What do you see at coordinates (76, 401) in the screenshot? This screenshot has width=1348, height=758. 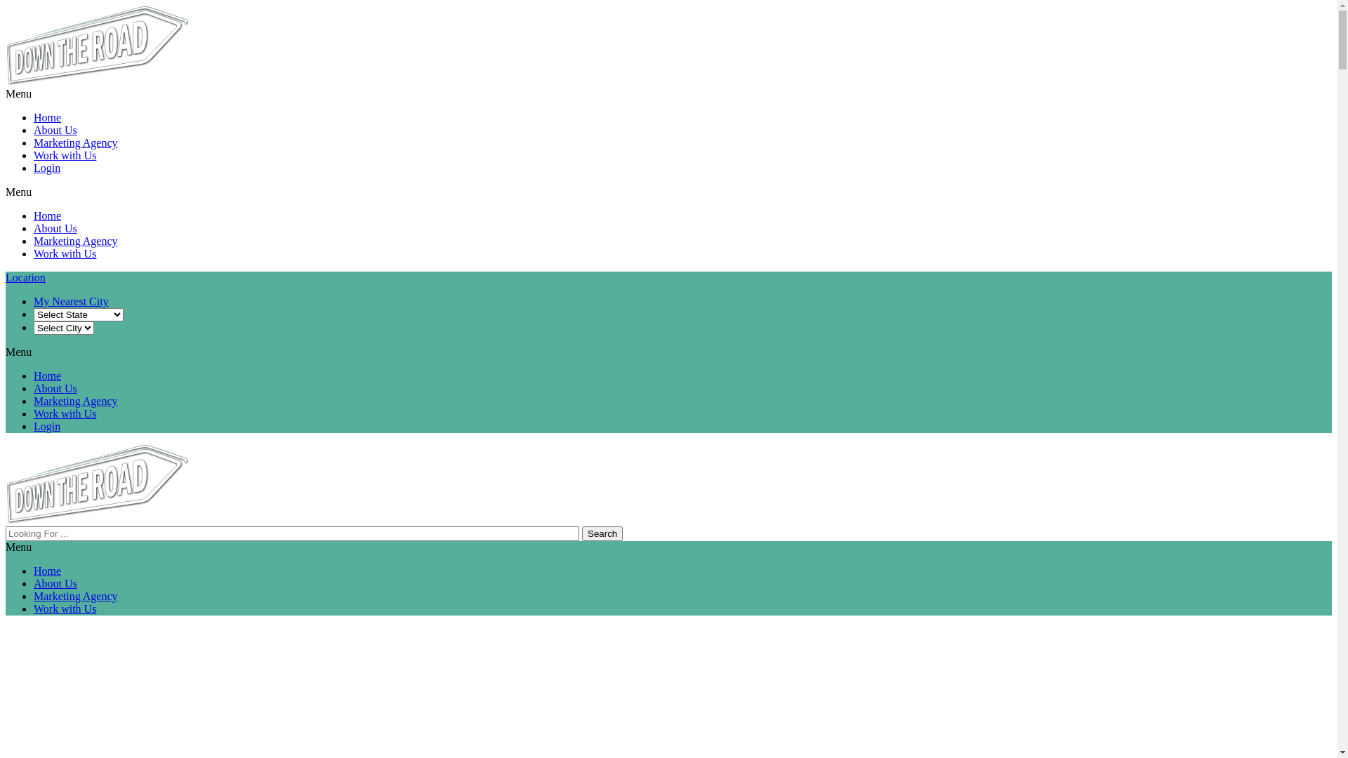 I see `Marketing Agency` at bounding box center [76, 401].